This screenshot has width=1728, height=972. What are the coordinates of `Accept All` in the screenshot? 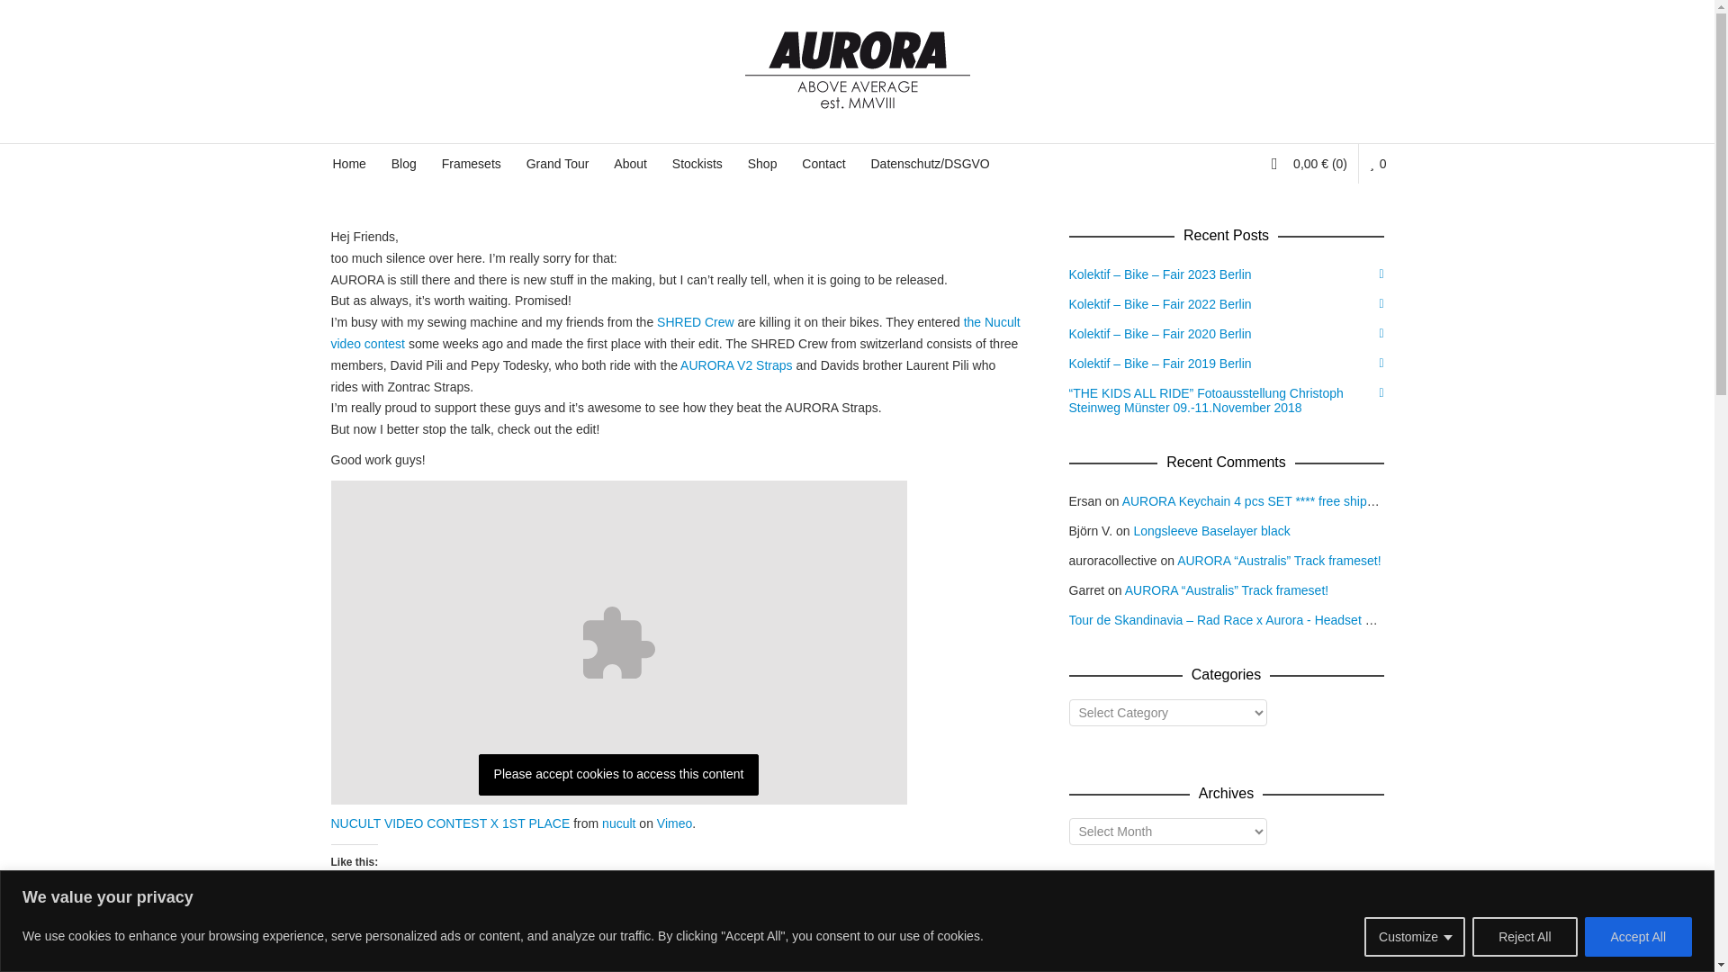 It's located at (1638, 936).